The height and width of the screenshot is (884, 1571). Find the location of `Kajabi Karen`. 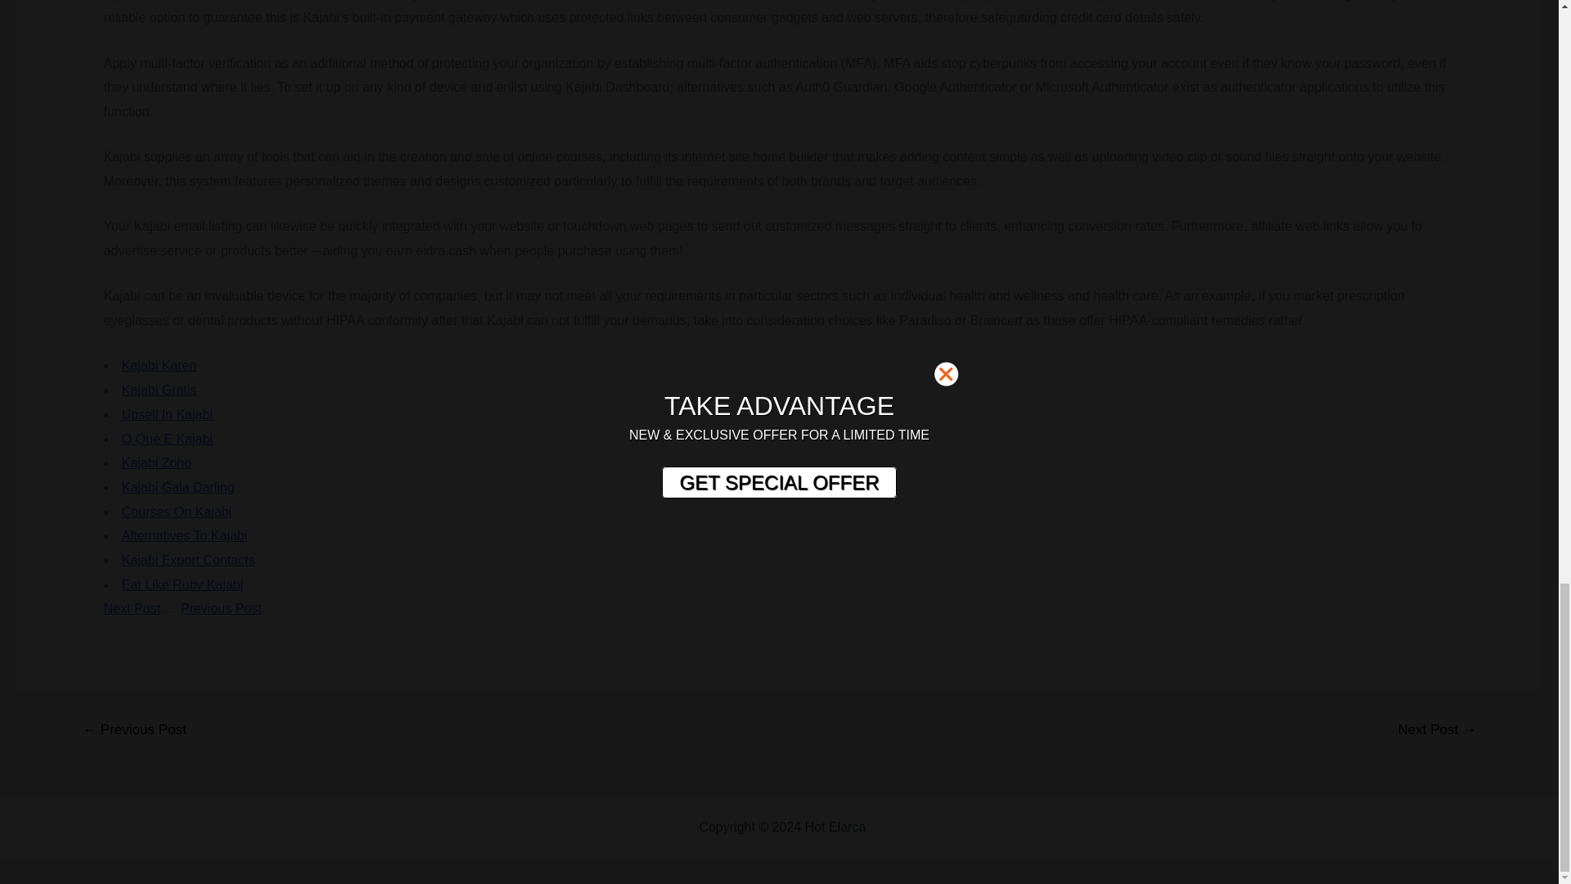

Kajabi Karen is located at coordinates (160, 365).